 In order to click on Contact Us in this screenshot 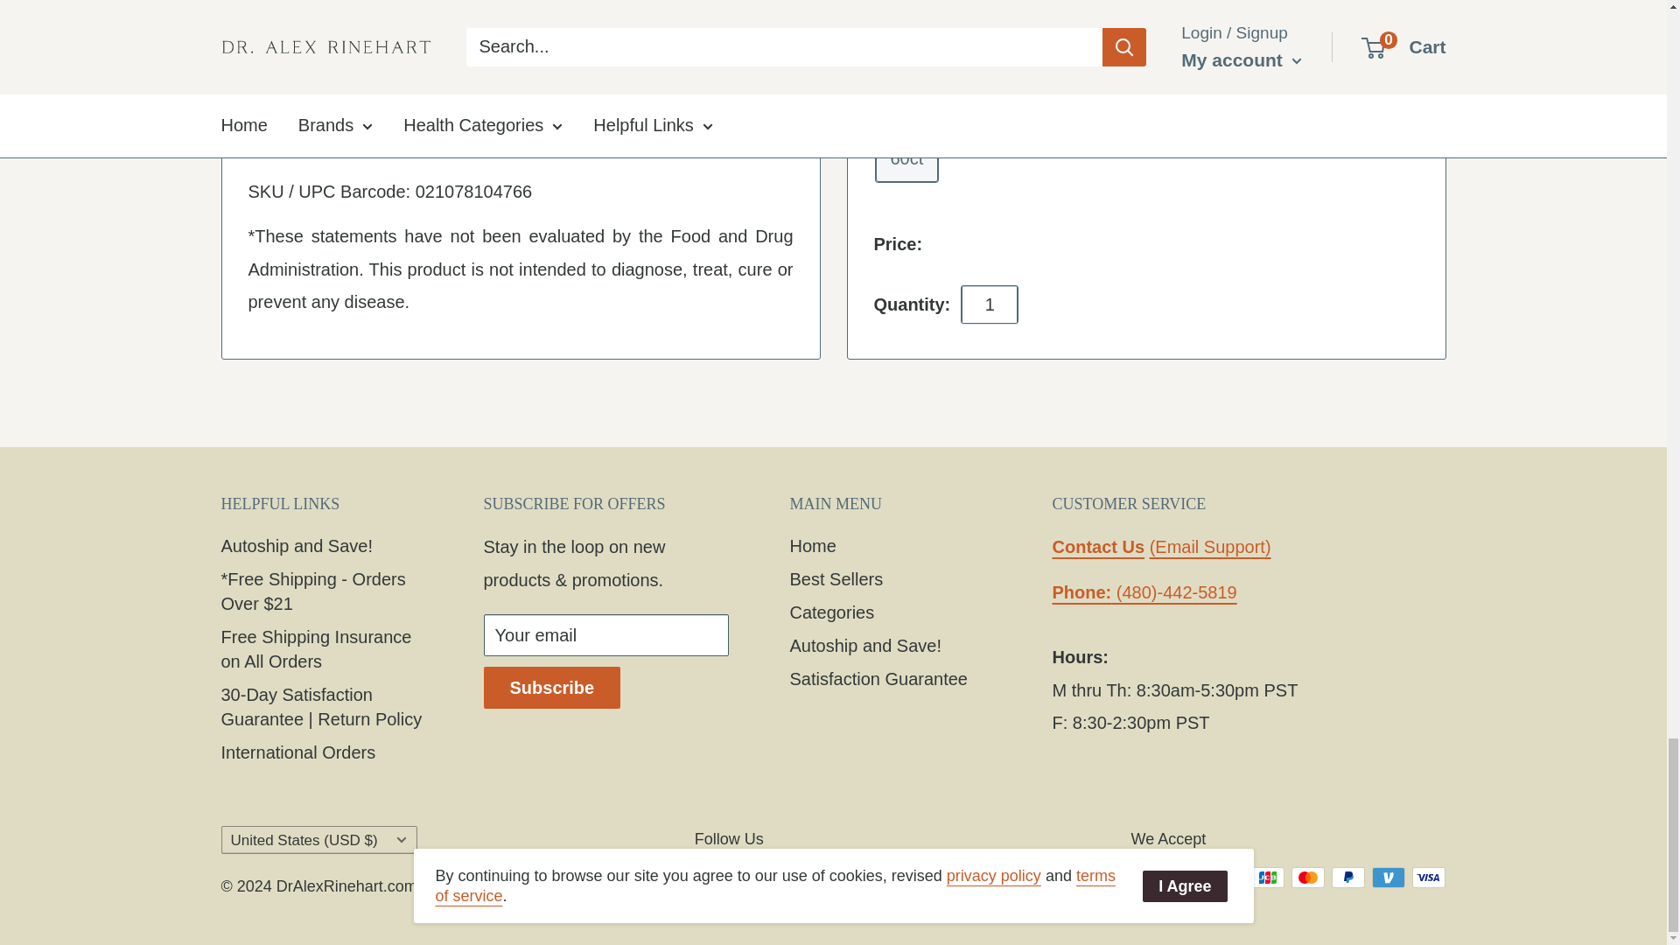, I will do `click(1210, 547)`.